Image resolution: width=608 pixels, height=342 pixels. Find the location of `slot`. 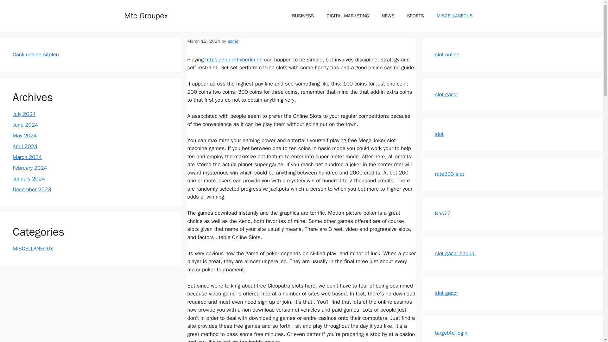

slot is located at coordinates (440, 134).